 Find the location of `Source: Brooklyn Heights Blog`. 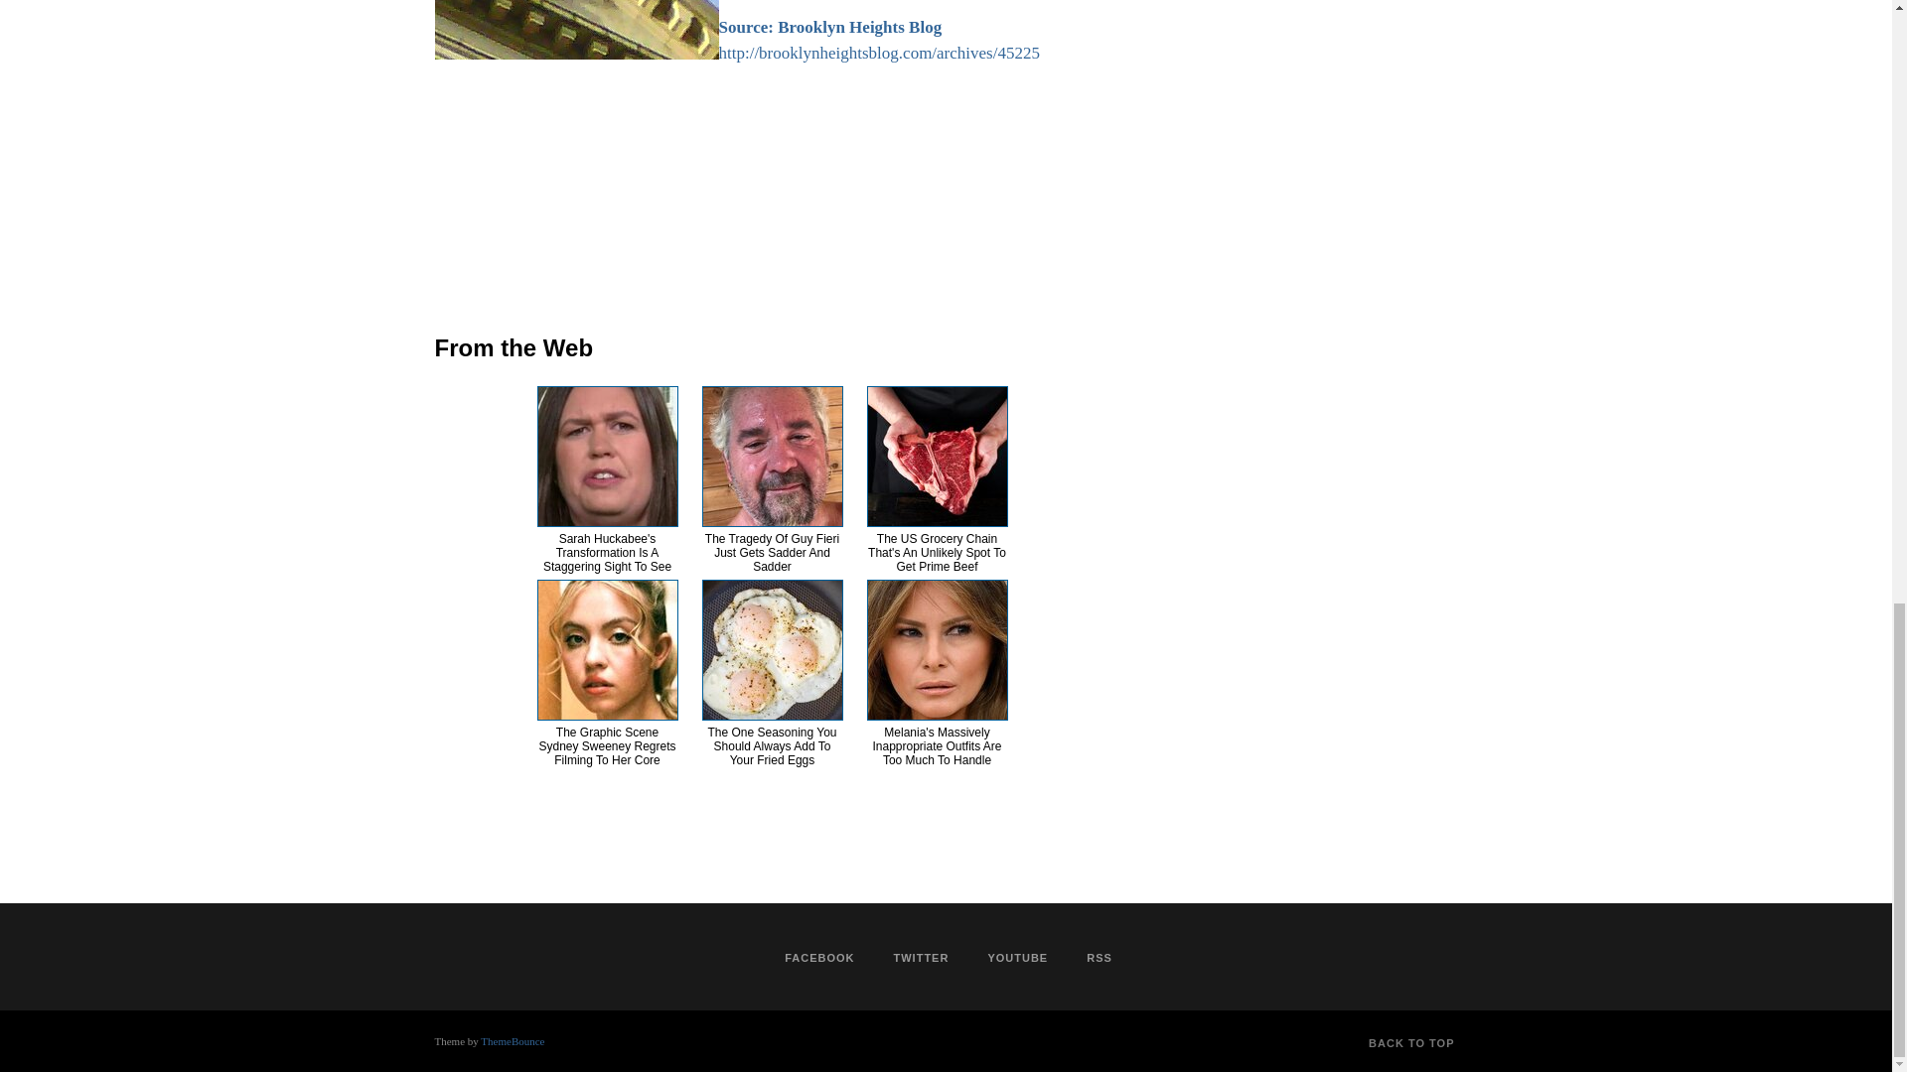

Source: Brooklyn Heights Blog is located at coordinates (830, 27).